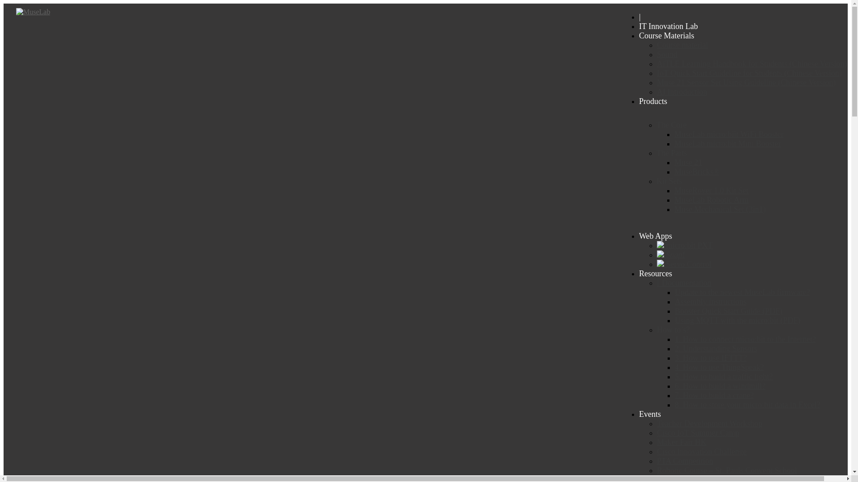  I want to click on 4. How to use ThingSpeak?, so click(719, 367).